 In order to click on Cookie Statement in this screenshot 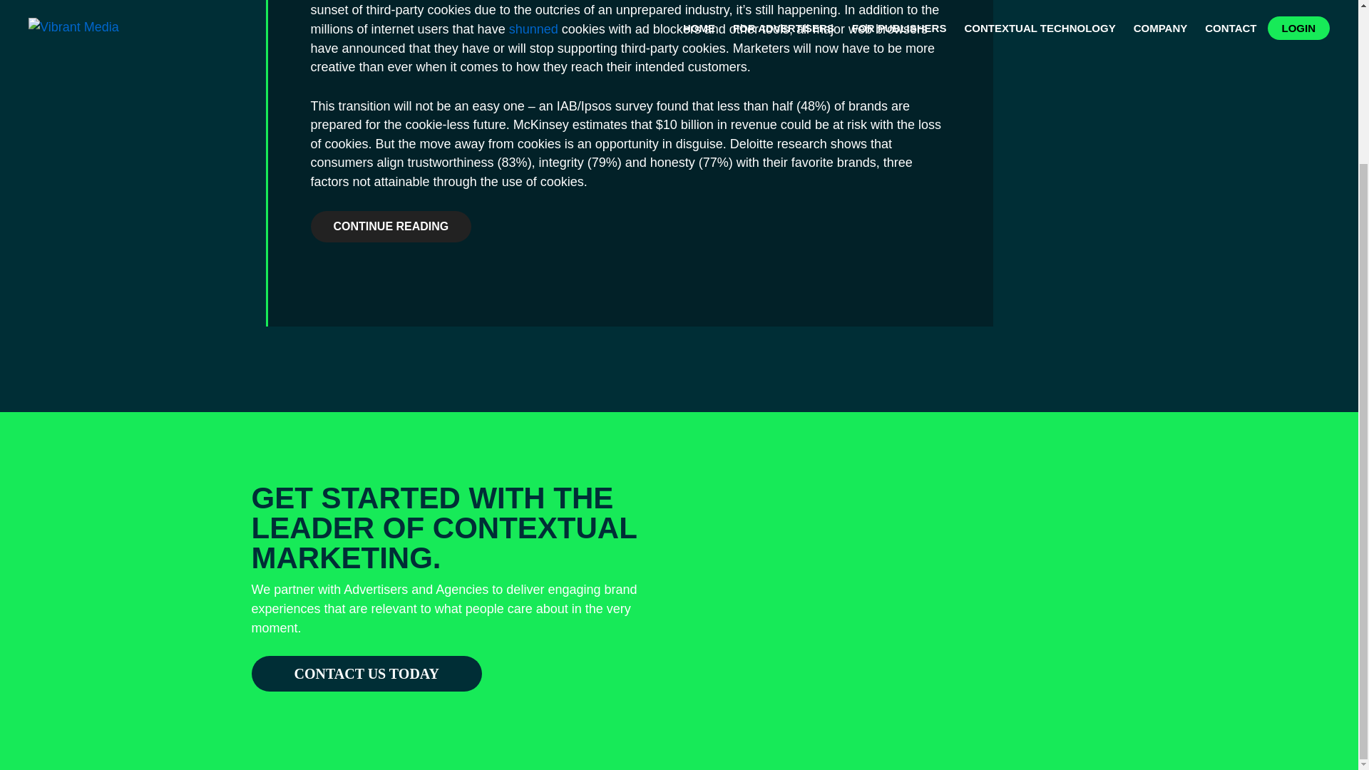, I will do `click(363, 521)`.